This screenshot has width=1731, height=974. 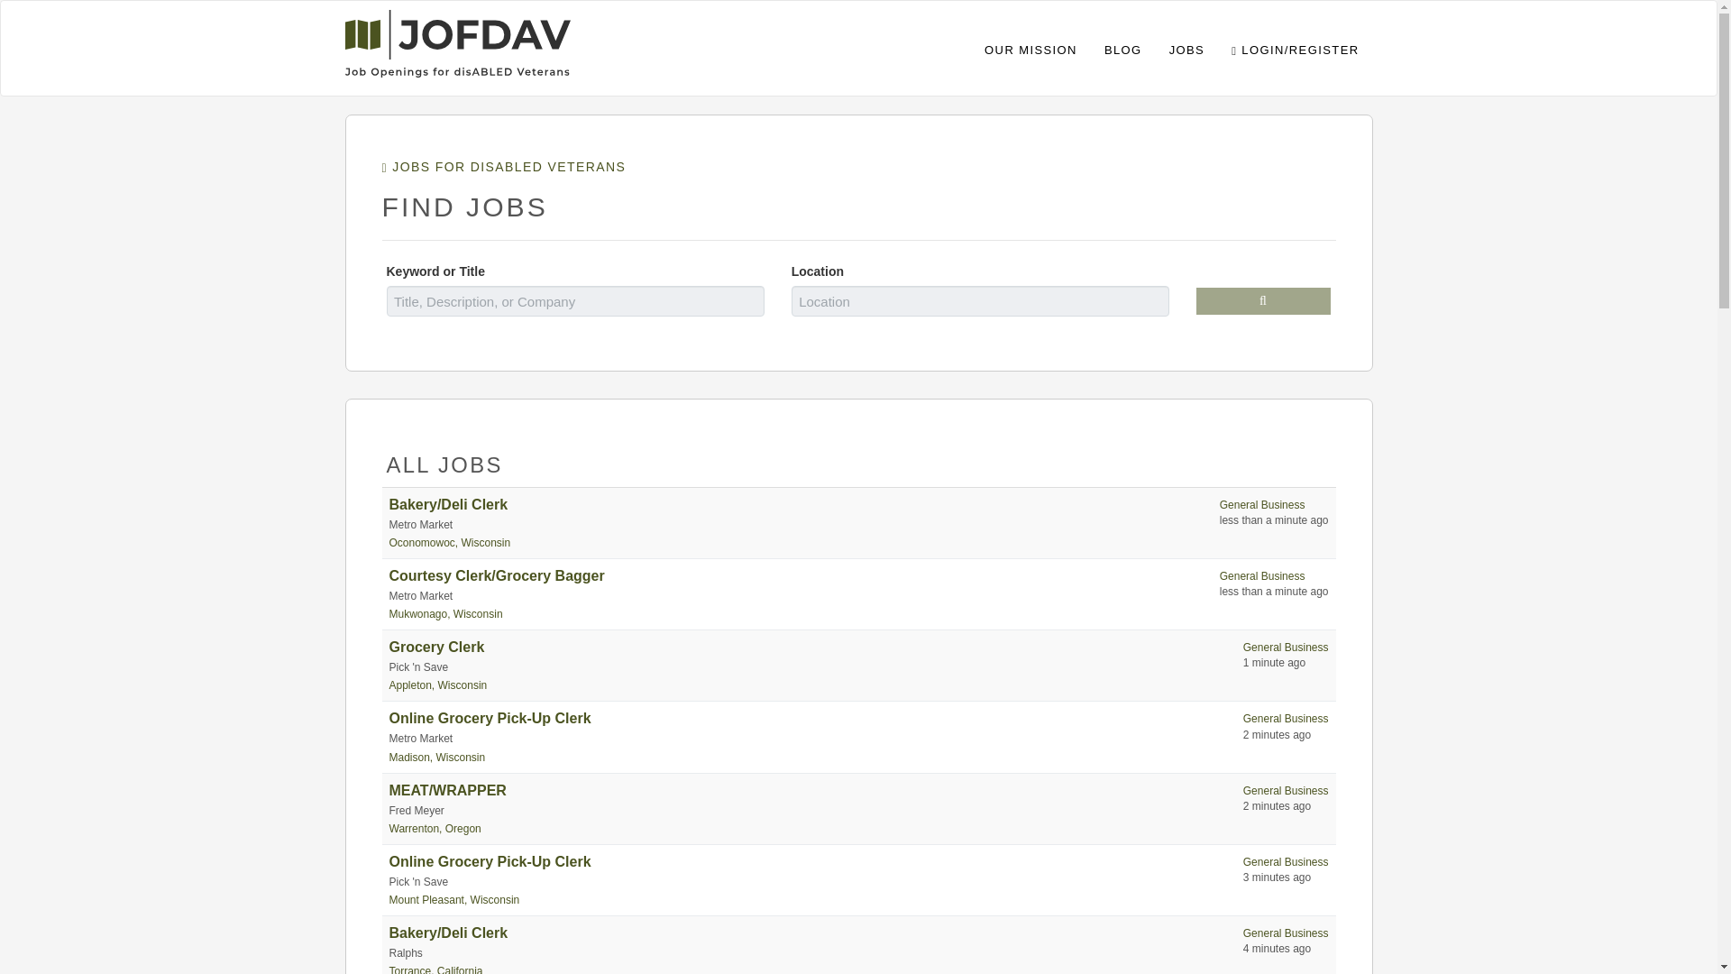 I want to click on Appleton, Wisconsin, so click(x=438, y=685).